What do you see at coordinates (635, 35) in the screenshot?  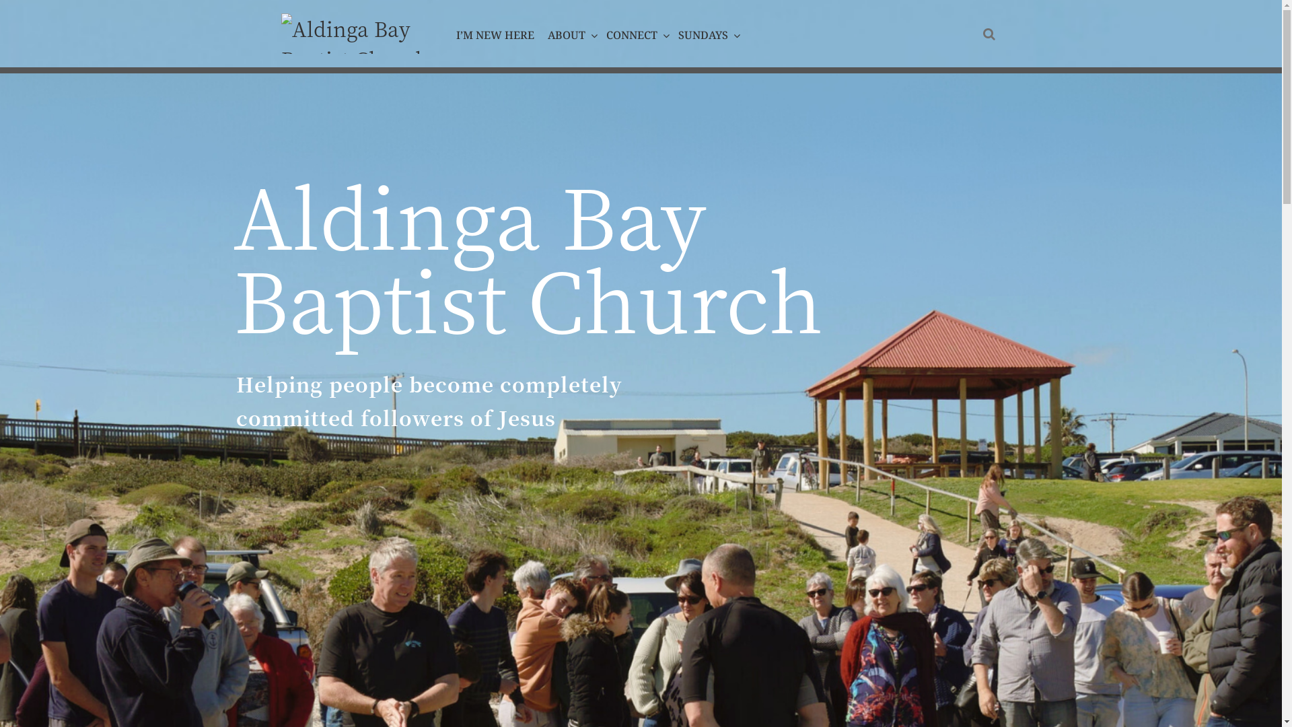 I see `CONNECT` at bounding box center [635, 35].